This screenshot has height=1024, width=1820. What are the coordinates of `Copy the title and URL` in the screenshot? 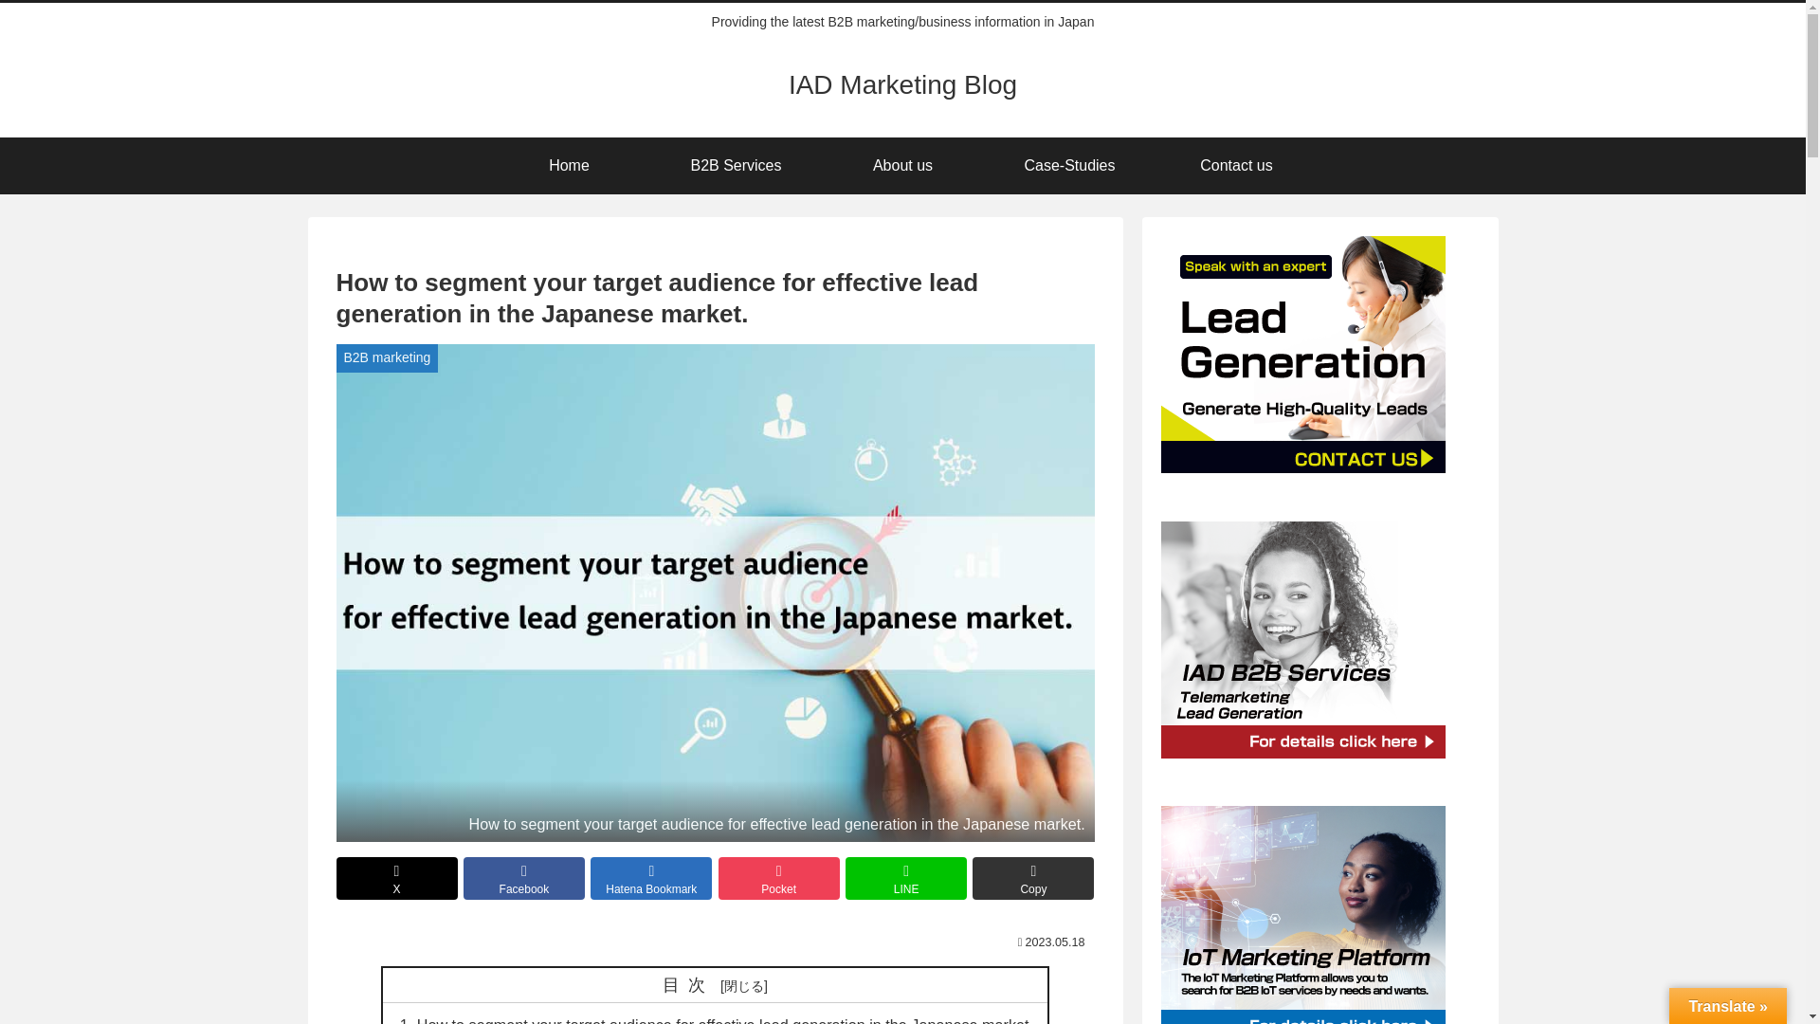 It's located at (1032, 878).